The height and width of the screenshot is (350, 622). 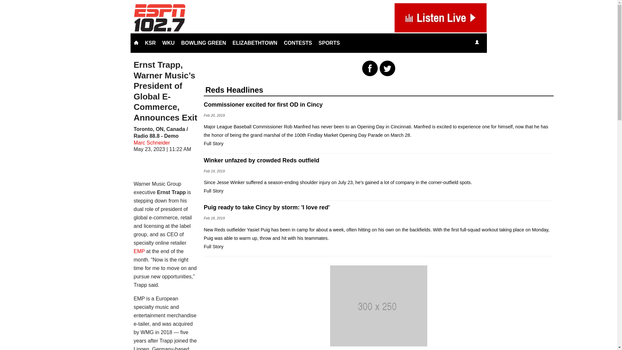 I want to click on KSR, so click(x=150, y=43).